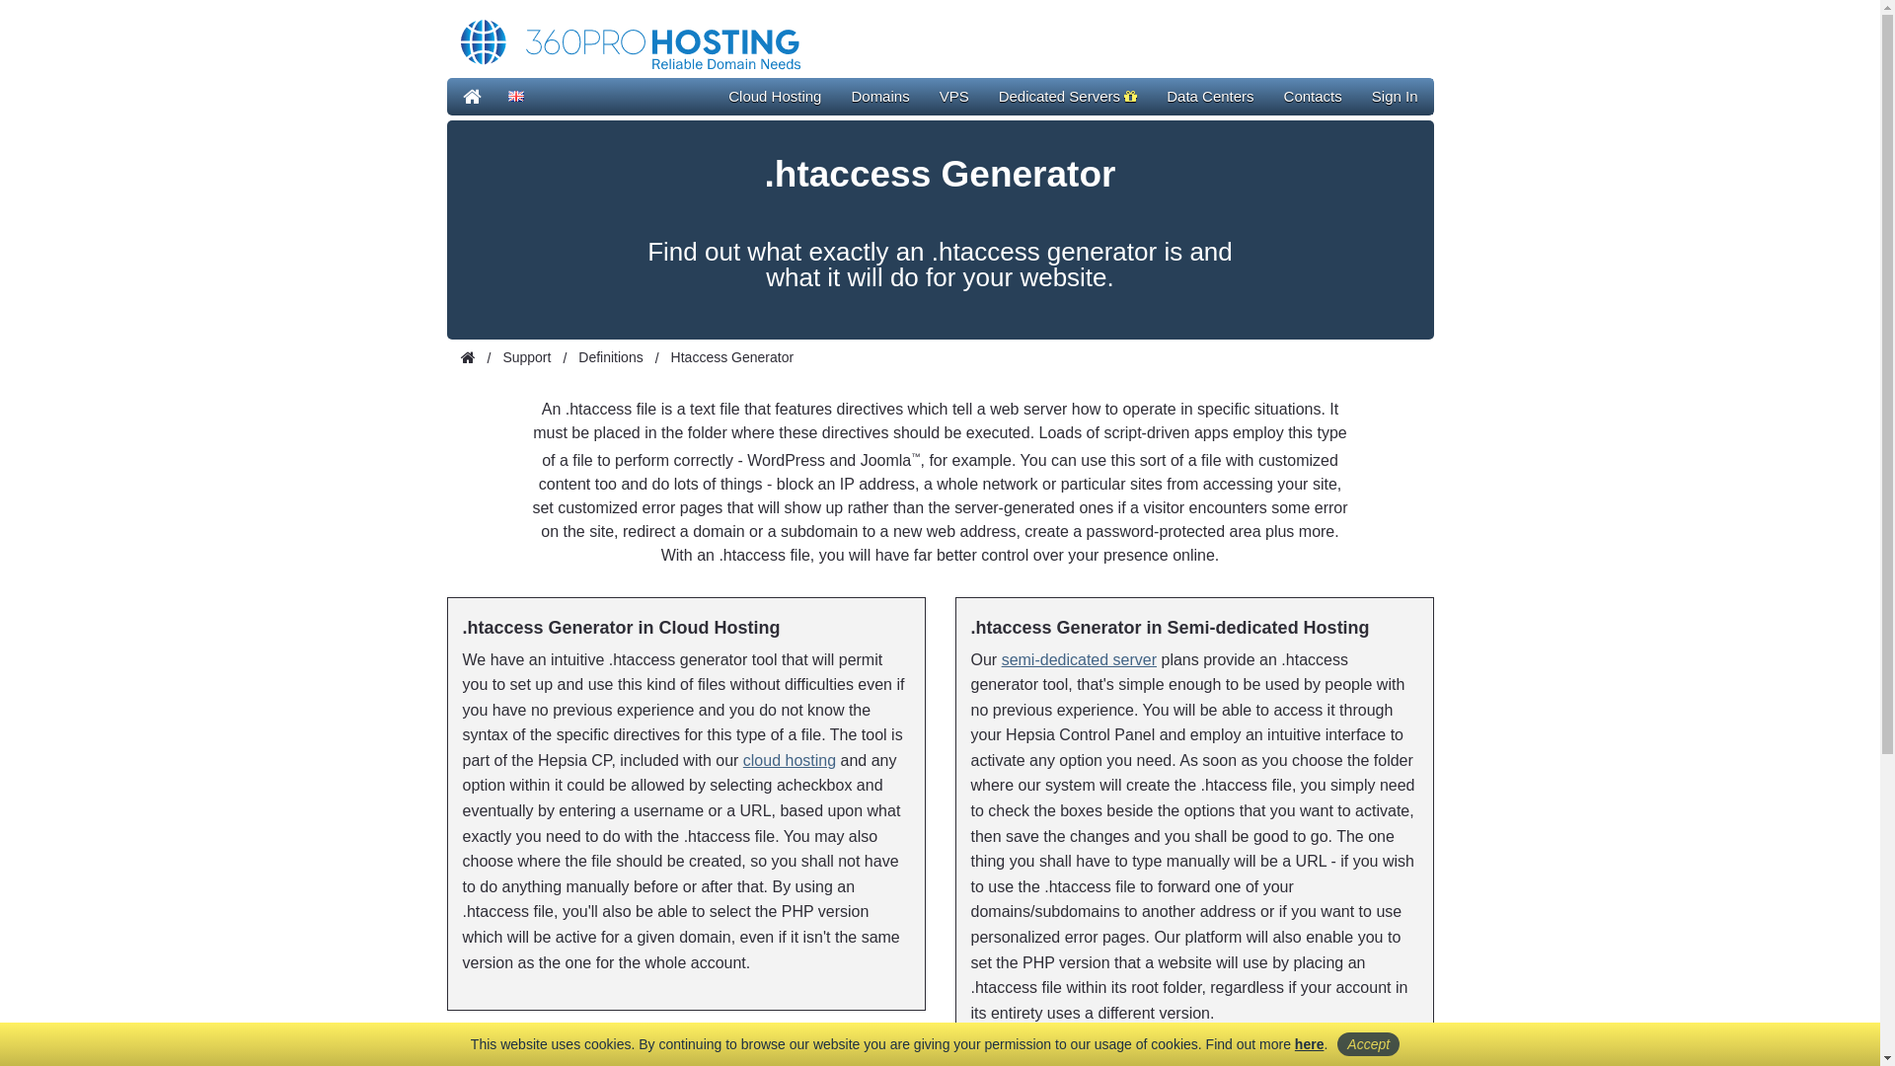  Describe the element at coordinates (1068, 97) in the screenshot. I see `Dedicated Servers` at that location.